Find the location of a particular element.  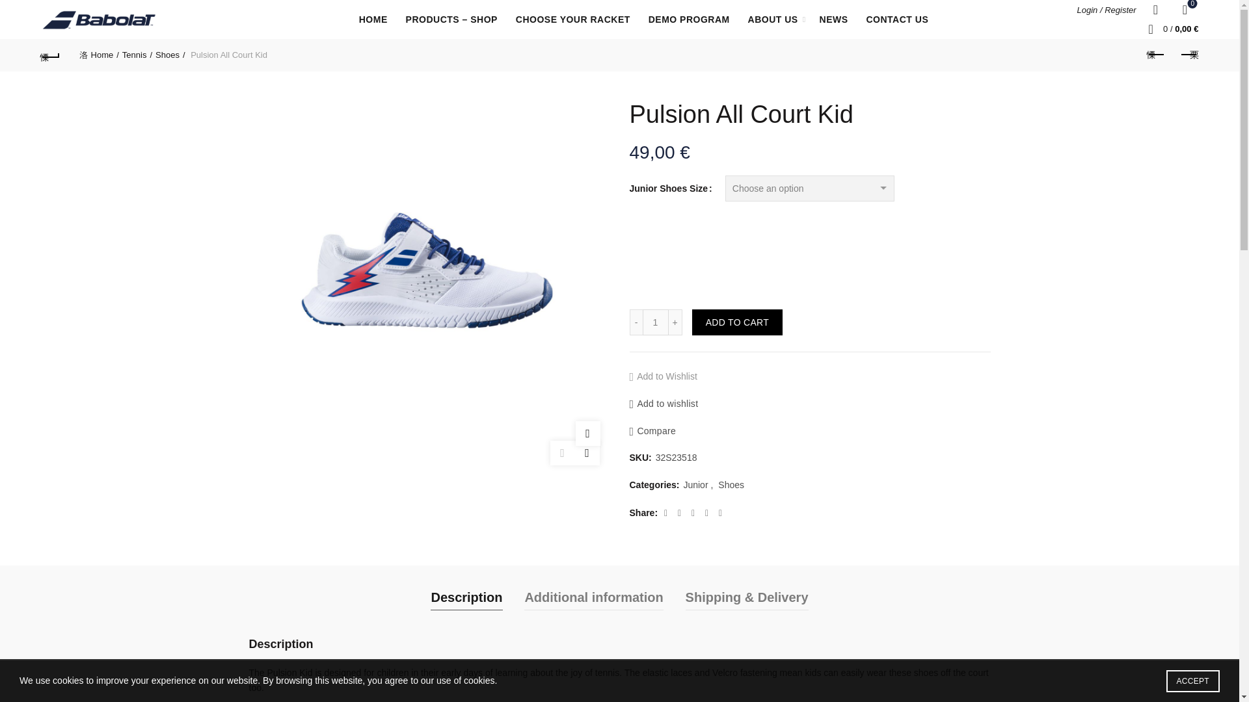

- is located at coordinates (1184, 10).